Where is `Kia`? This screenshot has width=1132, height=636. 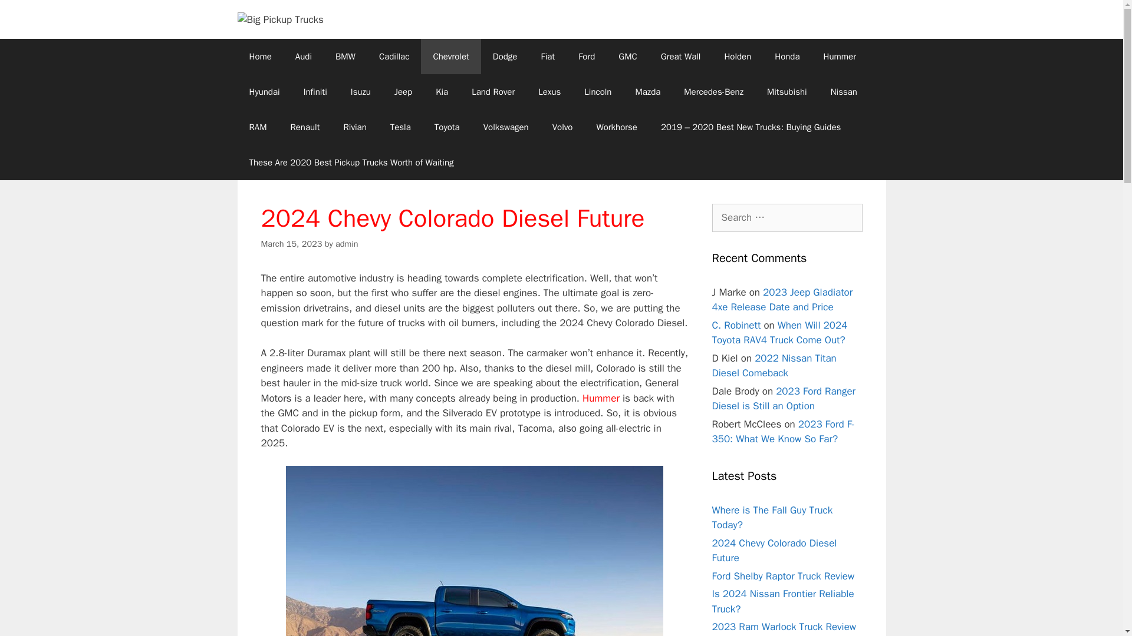 Kia is located at coordinates (441, 92).